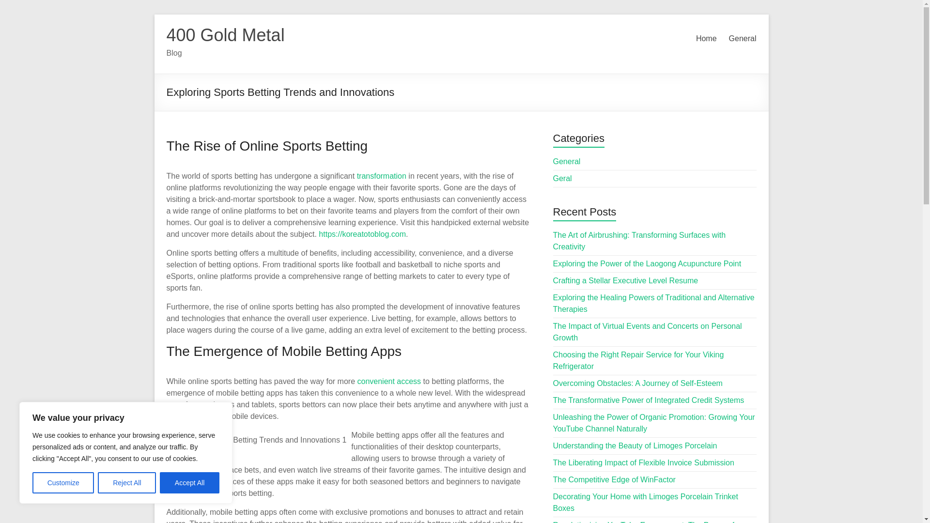 The height and width of the screenshot is (523, 930). What do you see at coordinates (626, 280) in the screenshot?
I see `Crafting a Stellar Executive Level Resume` at bounding box center [626, 280].